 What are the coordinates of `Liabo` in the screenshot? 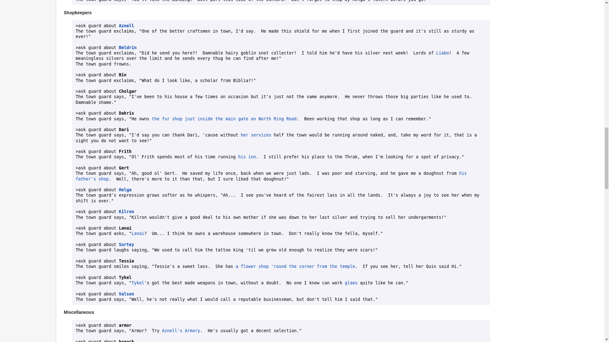 It's located at (442, 53).